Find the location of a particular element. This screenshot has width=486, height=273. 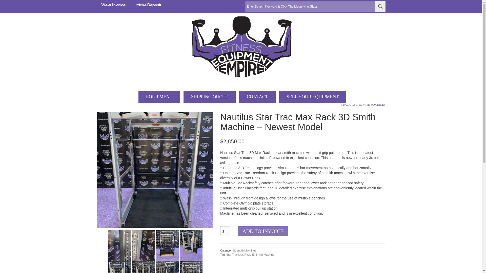

STRENGTH MACHINES is located at coordinates (371, 105).